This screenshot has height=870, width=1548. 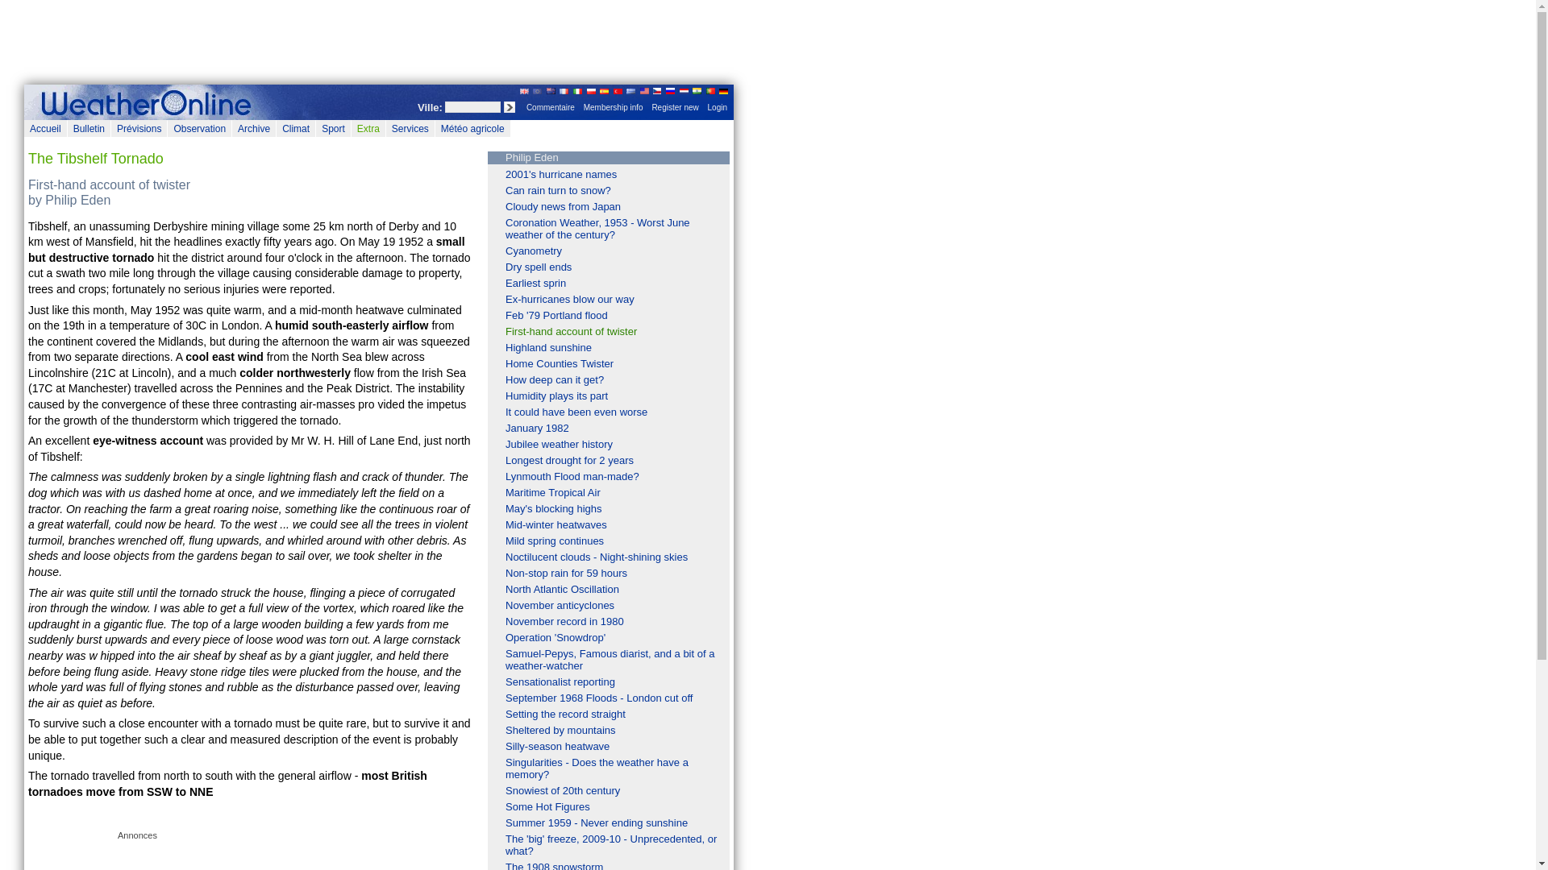 I want to click on weather forecast USA WeatherOnline, so click(x=644, y=90).